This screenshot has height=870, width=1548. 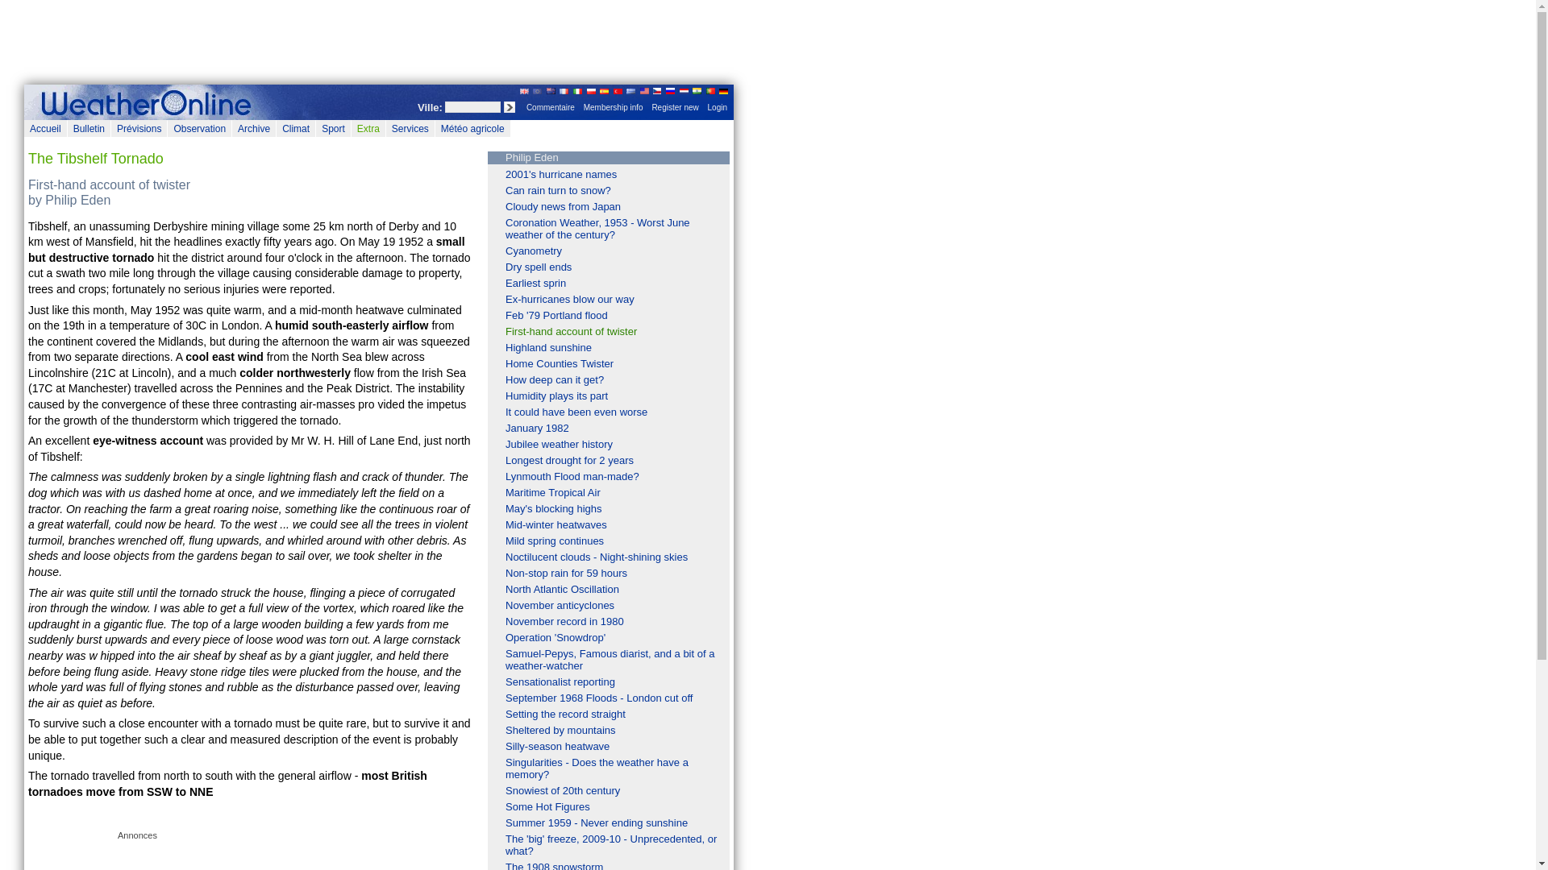 I want to click on weather forecast USA WeatherOnline, so click(x=644, y=90).